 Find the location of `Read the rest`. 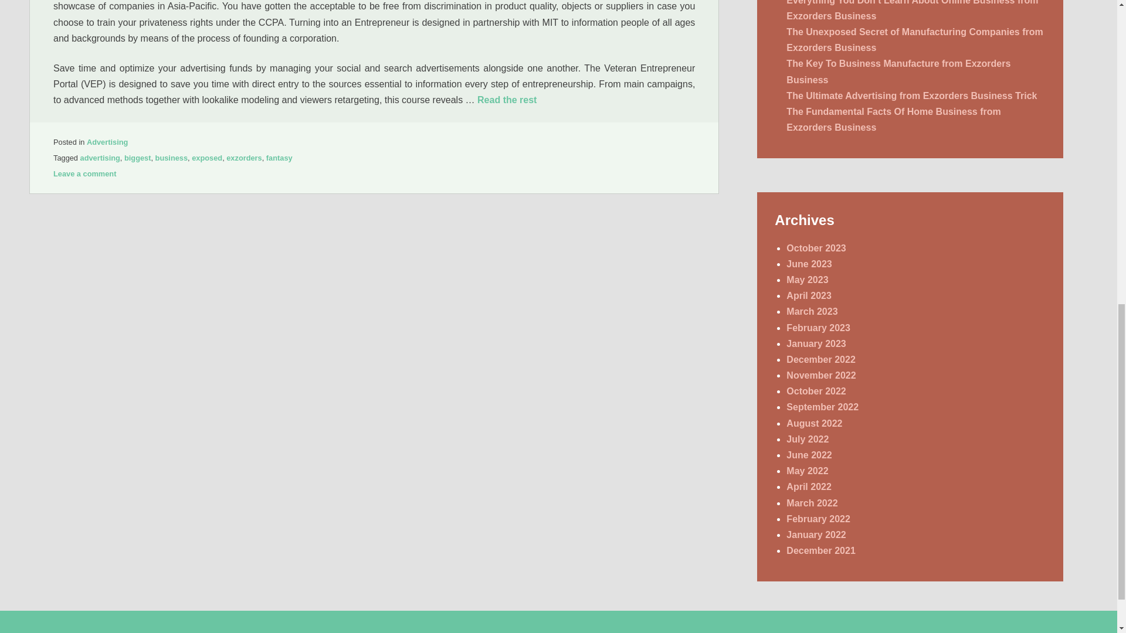

Read the rest is located at coordinates (507, 100).